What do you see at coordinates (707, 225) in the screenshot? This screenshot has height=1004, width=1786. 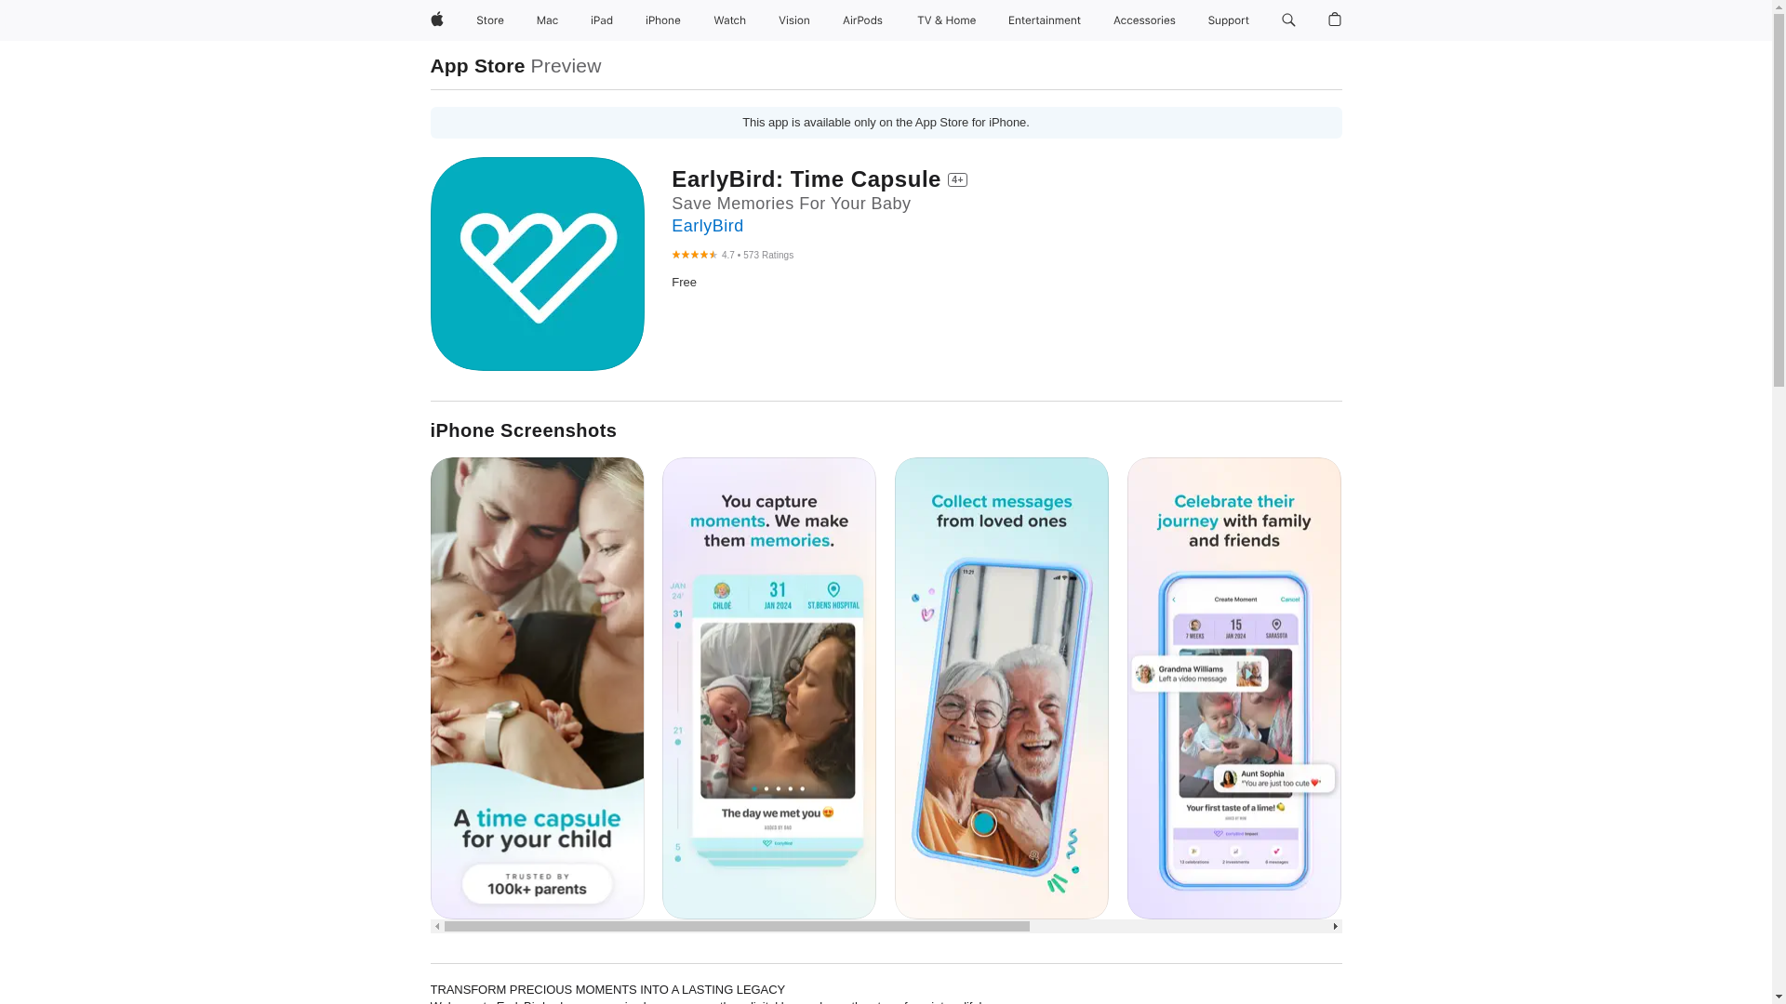 I see `EarlyBird` at bounding box center [707, 225].